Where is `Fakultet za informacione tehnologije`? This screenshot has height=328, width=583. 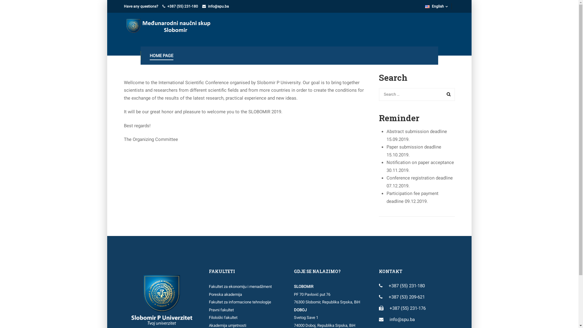
Fakultet za informacione tehnologije is located at coordinates (240, 302).